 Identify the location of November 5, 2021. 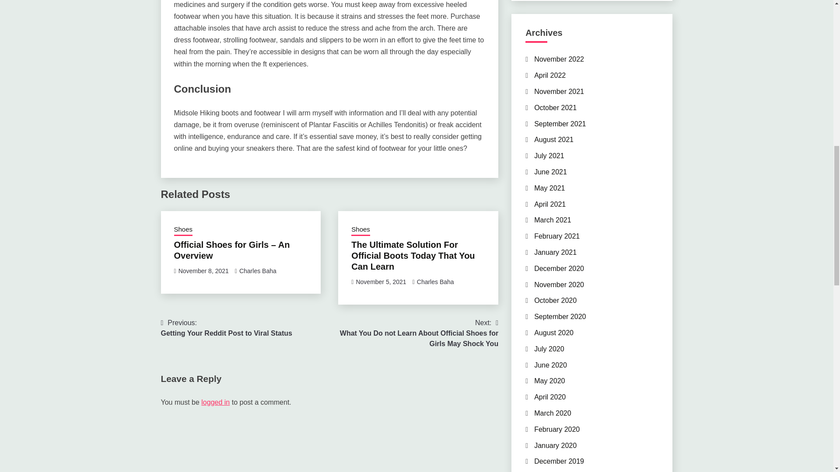
(559, 91).